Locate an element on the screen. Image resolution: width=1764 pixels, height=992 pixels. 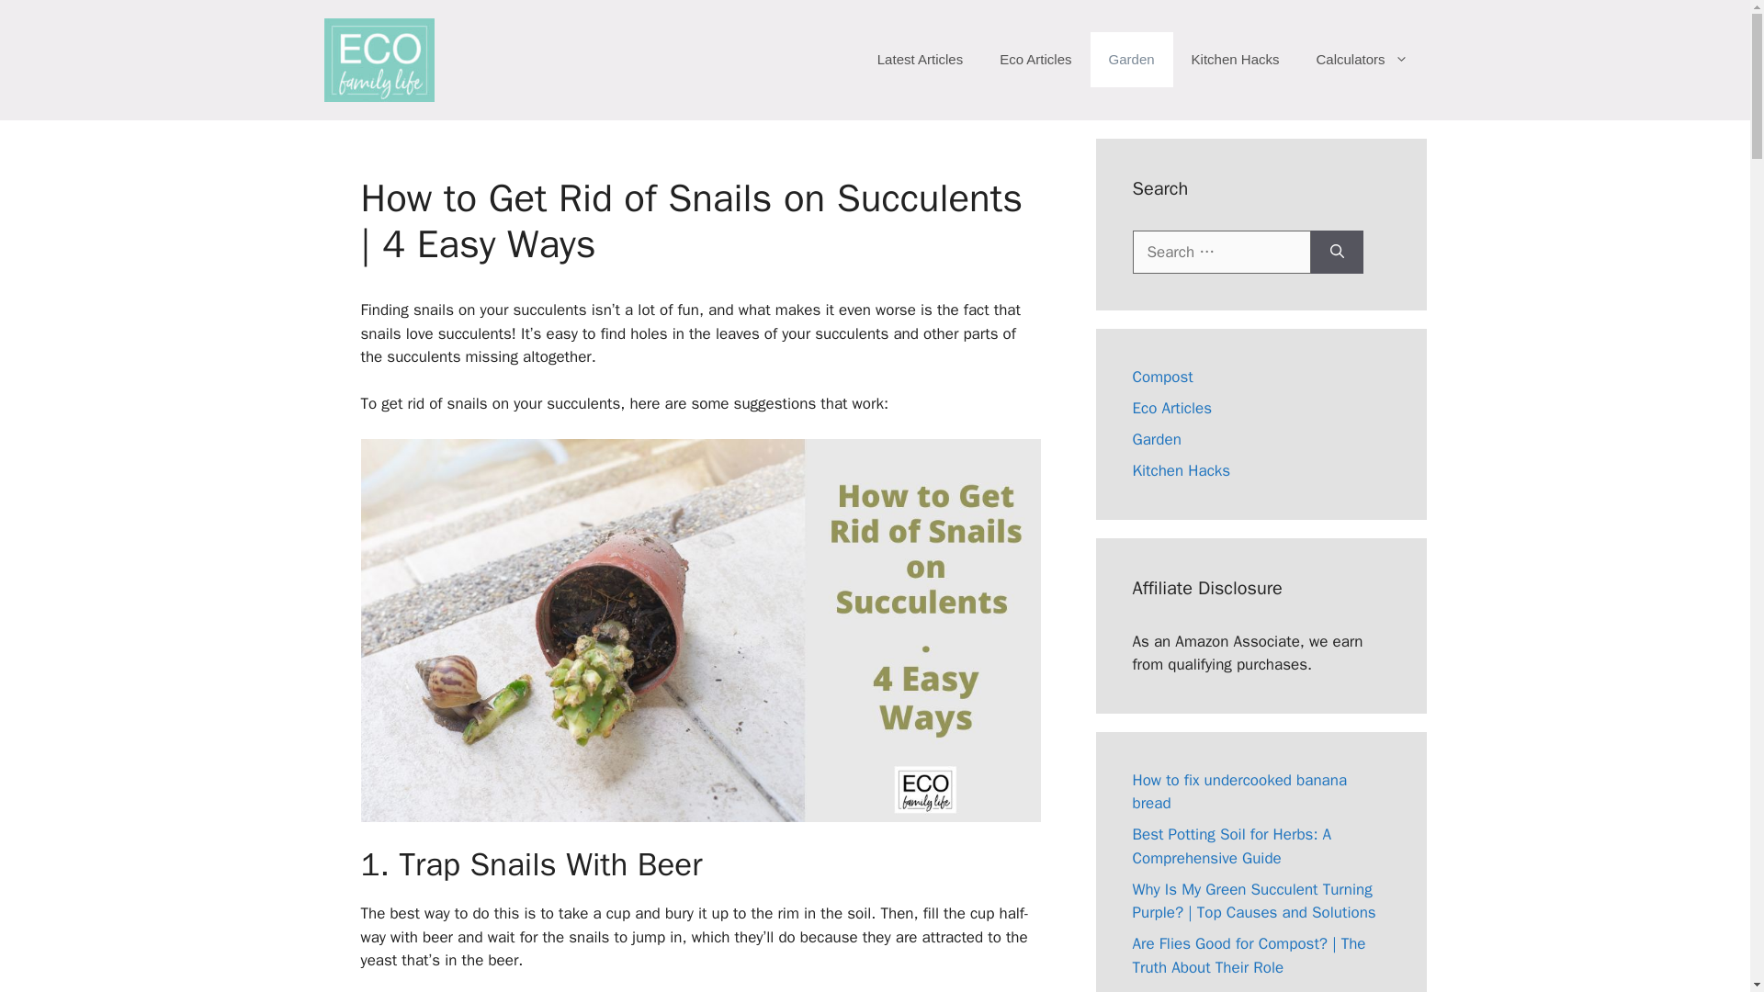
Kitchen Hacks is located at coordinates (1235, 59).